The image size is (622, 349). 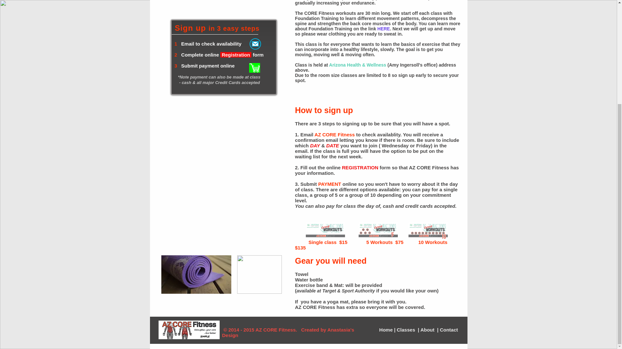 I want to click on HERE, so click(x=384, y=29).